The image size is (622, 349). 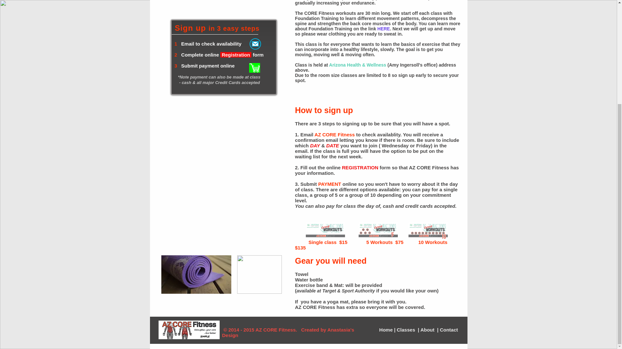 I want to click on HERE, so click(x=384, y=29).